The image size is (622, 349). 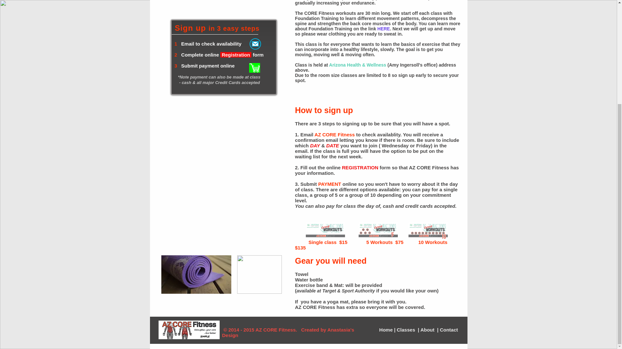 I want to click on HERE, so click(x=384, y=29).